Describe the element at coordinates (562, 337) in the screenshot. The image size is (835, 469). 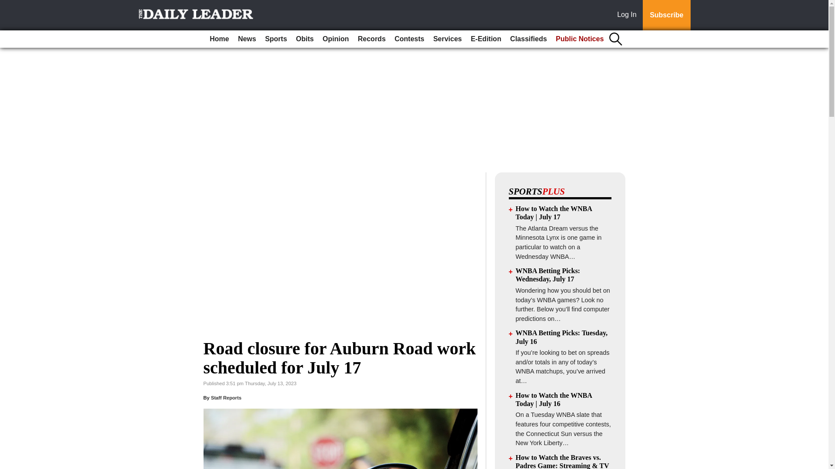
I see `WNBA Betting Picks: Tuesday, July 16` at that location.